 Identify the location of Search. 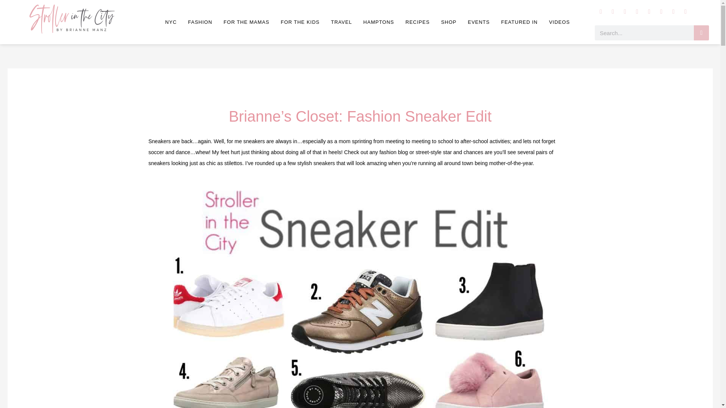
(701, 32).